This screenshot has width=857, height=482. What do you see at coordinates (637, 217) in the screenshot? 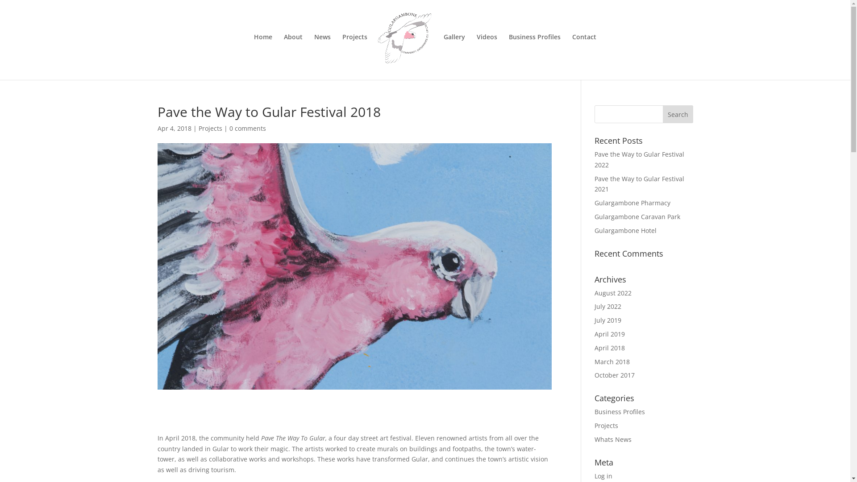
I see `Gulargambone Caravan Park` at bounding box center [637, 217].